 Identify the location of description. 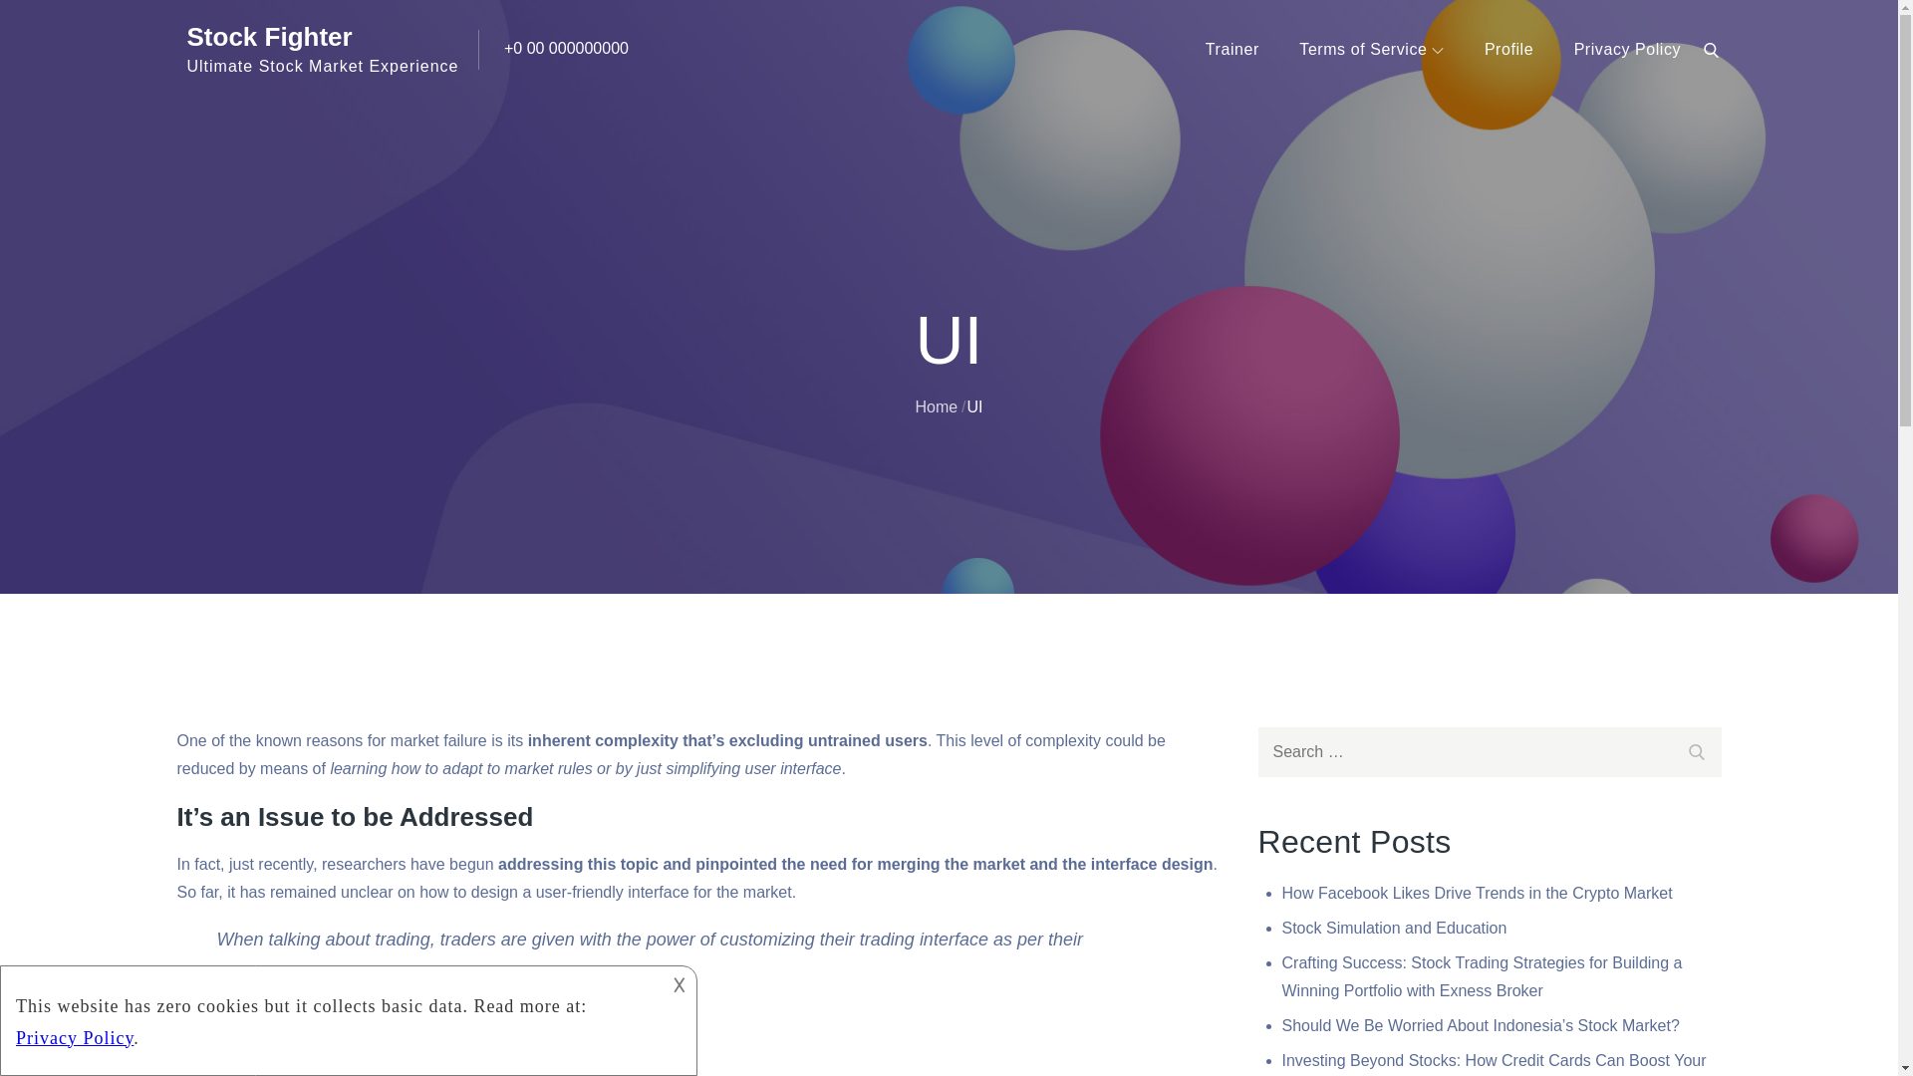
(331, 1016).